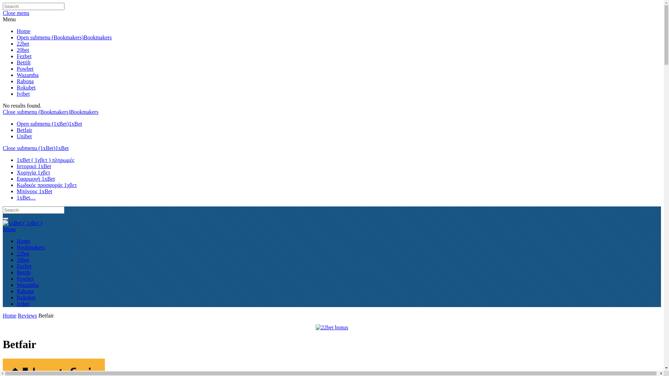 This screenshot has height=376, width=669. I want to click on Close menu, so click(16, 13).